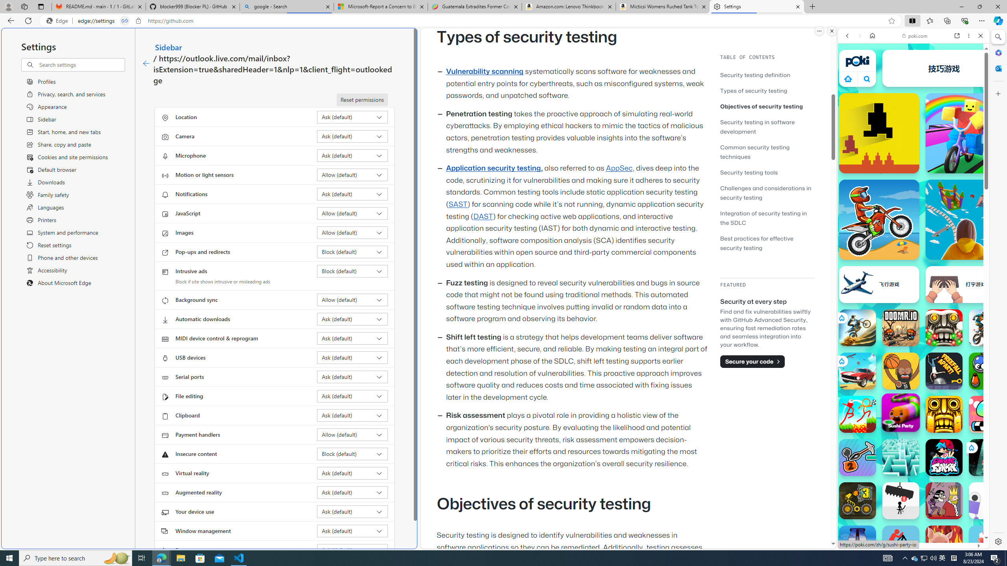  Describe the element at coordinates (819, 31) in the screenshot. I see `More options.` at that location.